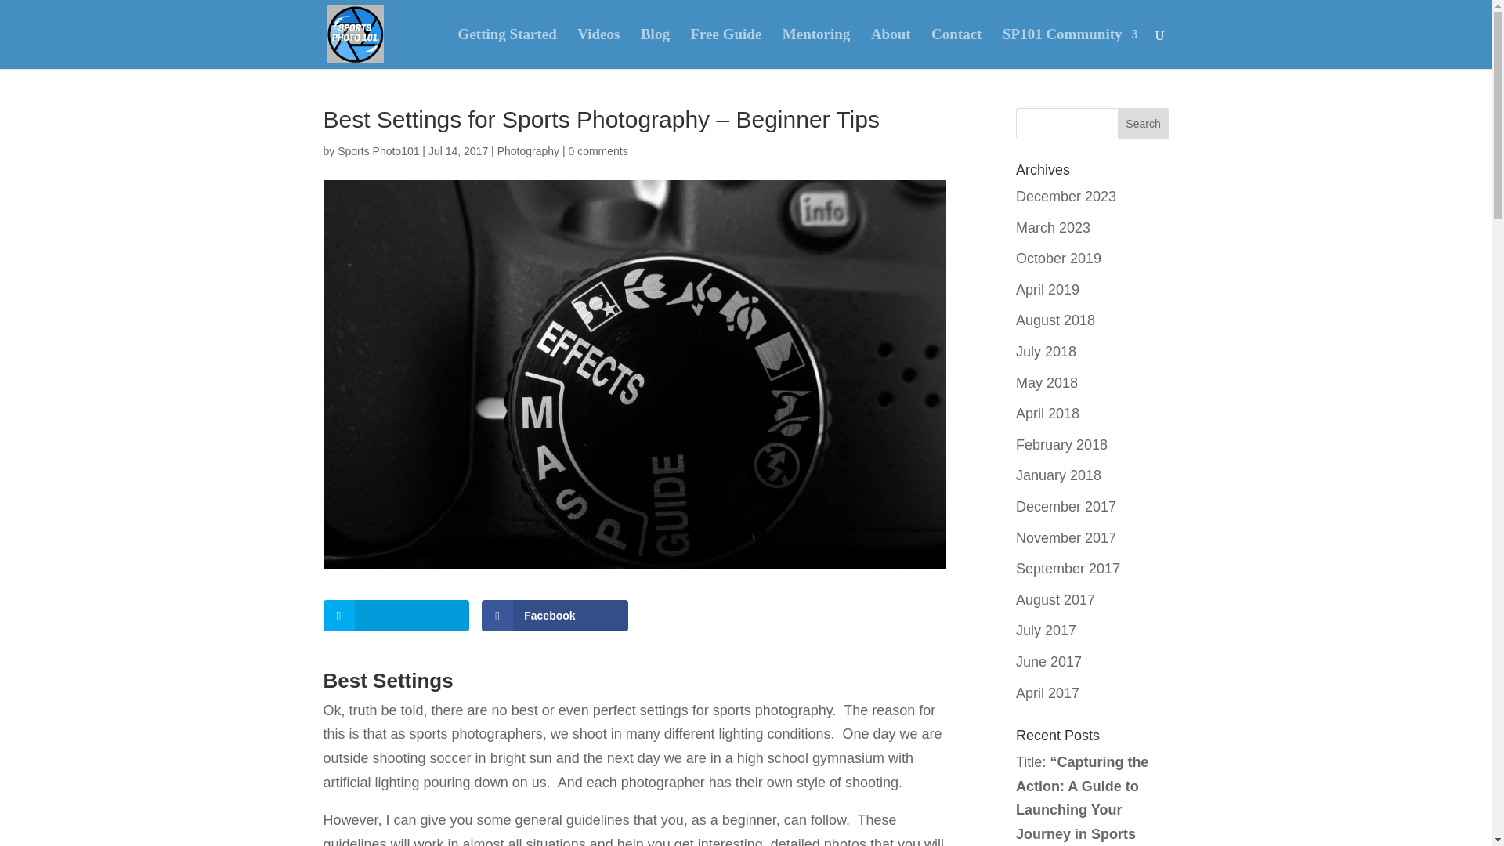 This screenshot has width=1504, height=846. I want to click on Posts by Sports Photo101, so click(378, 150).